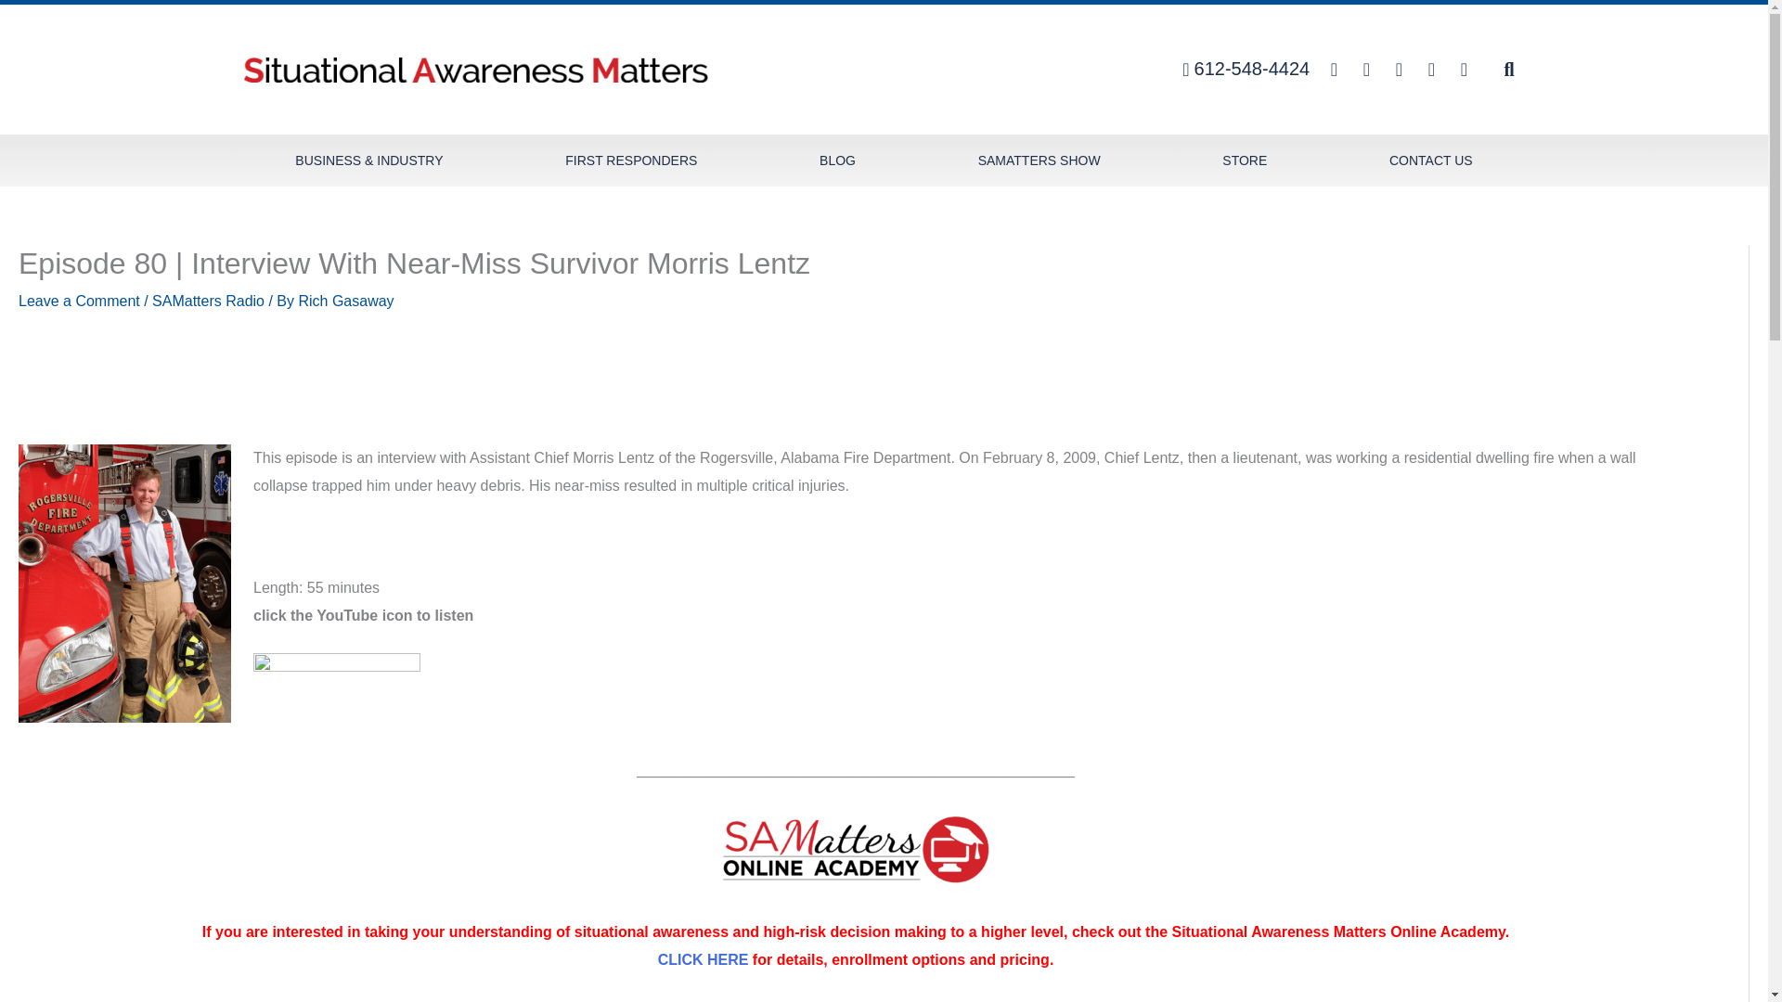 The image size is (1782, 1002). Describe the element at coordinates (345, 301) in the screenshot. I see `View all posts by Rich Gasaway` at that location.